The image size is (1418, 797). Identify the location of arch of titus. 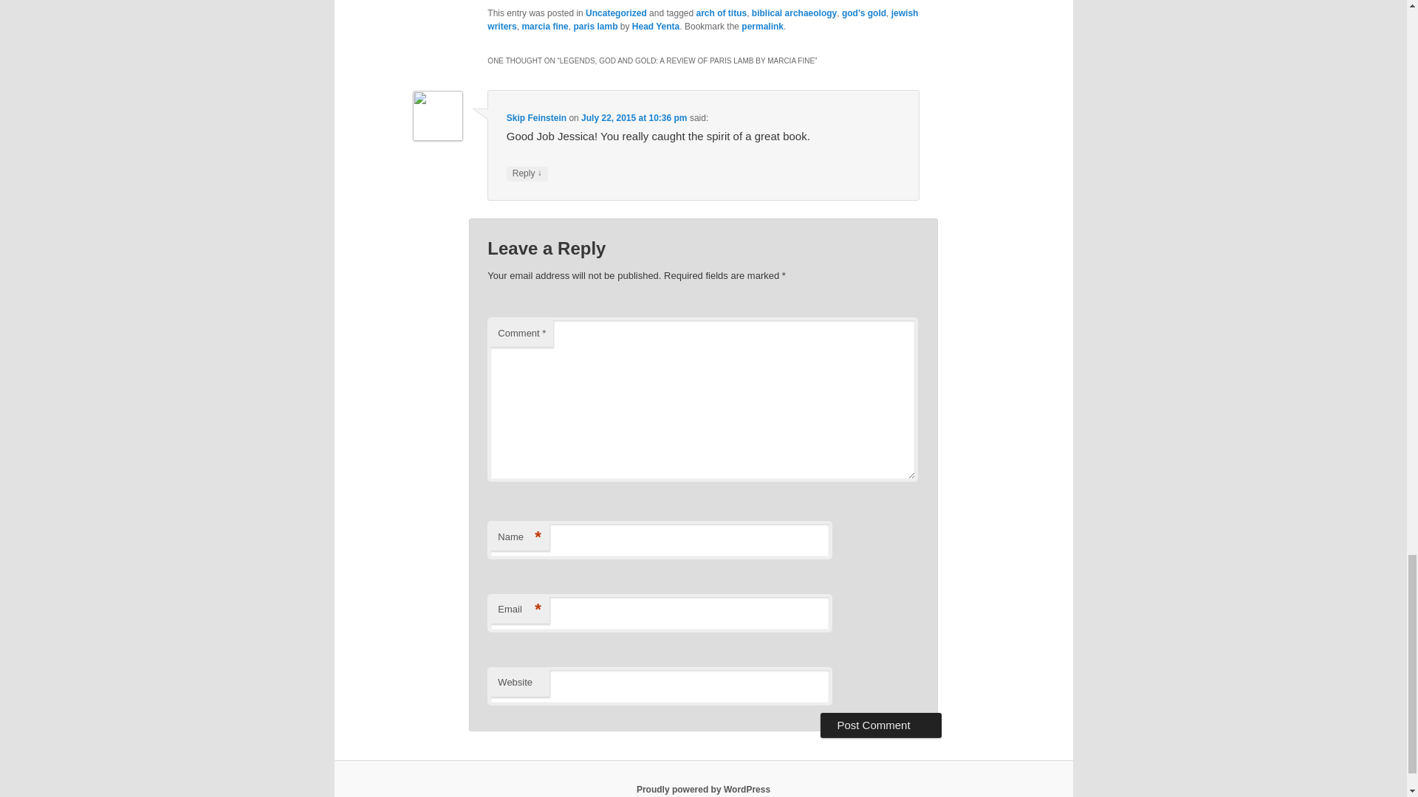
(721, 13).